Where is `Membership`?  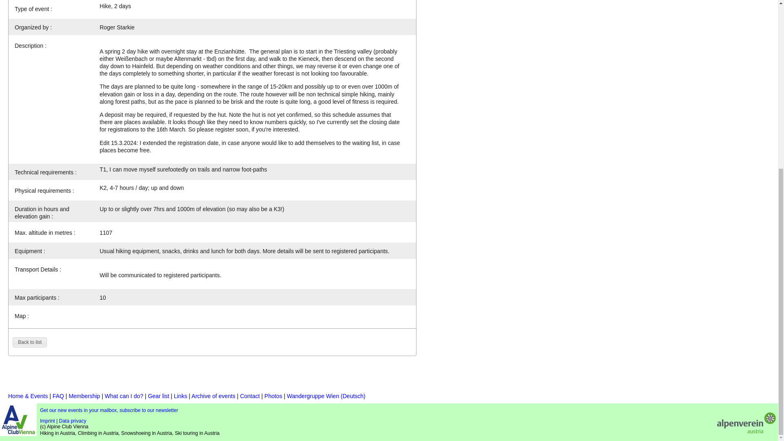
Membership is located at coordinates (84, 396).